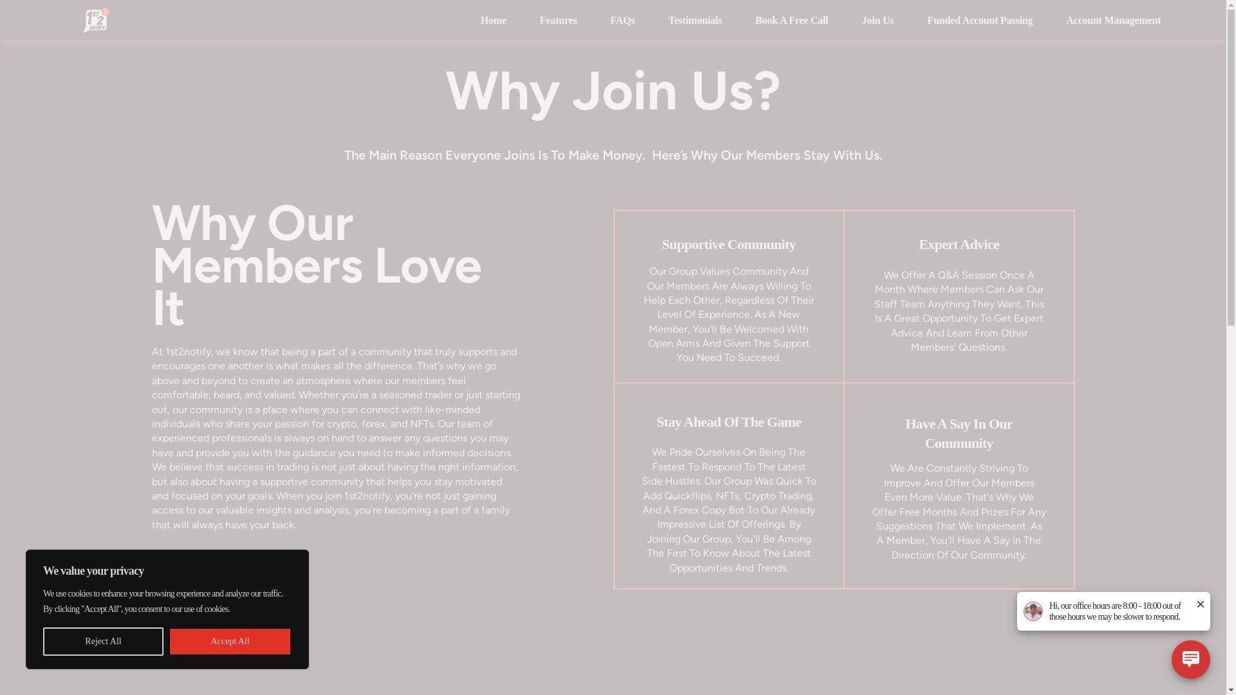 The image size is (1236, 695). What do you see at coordinates (192, 582) in the screenshot?
I see `Join Now` at bounding box center [192, 582].